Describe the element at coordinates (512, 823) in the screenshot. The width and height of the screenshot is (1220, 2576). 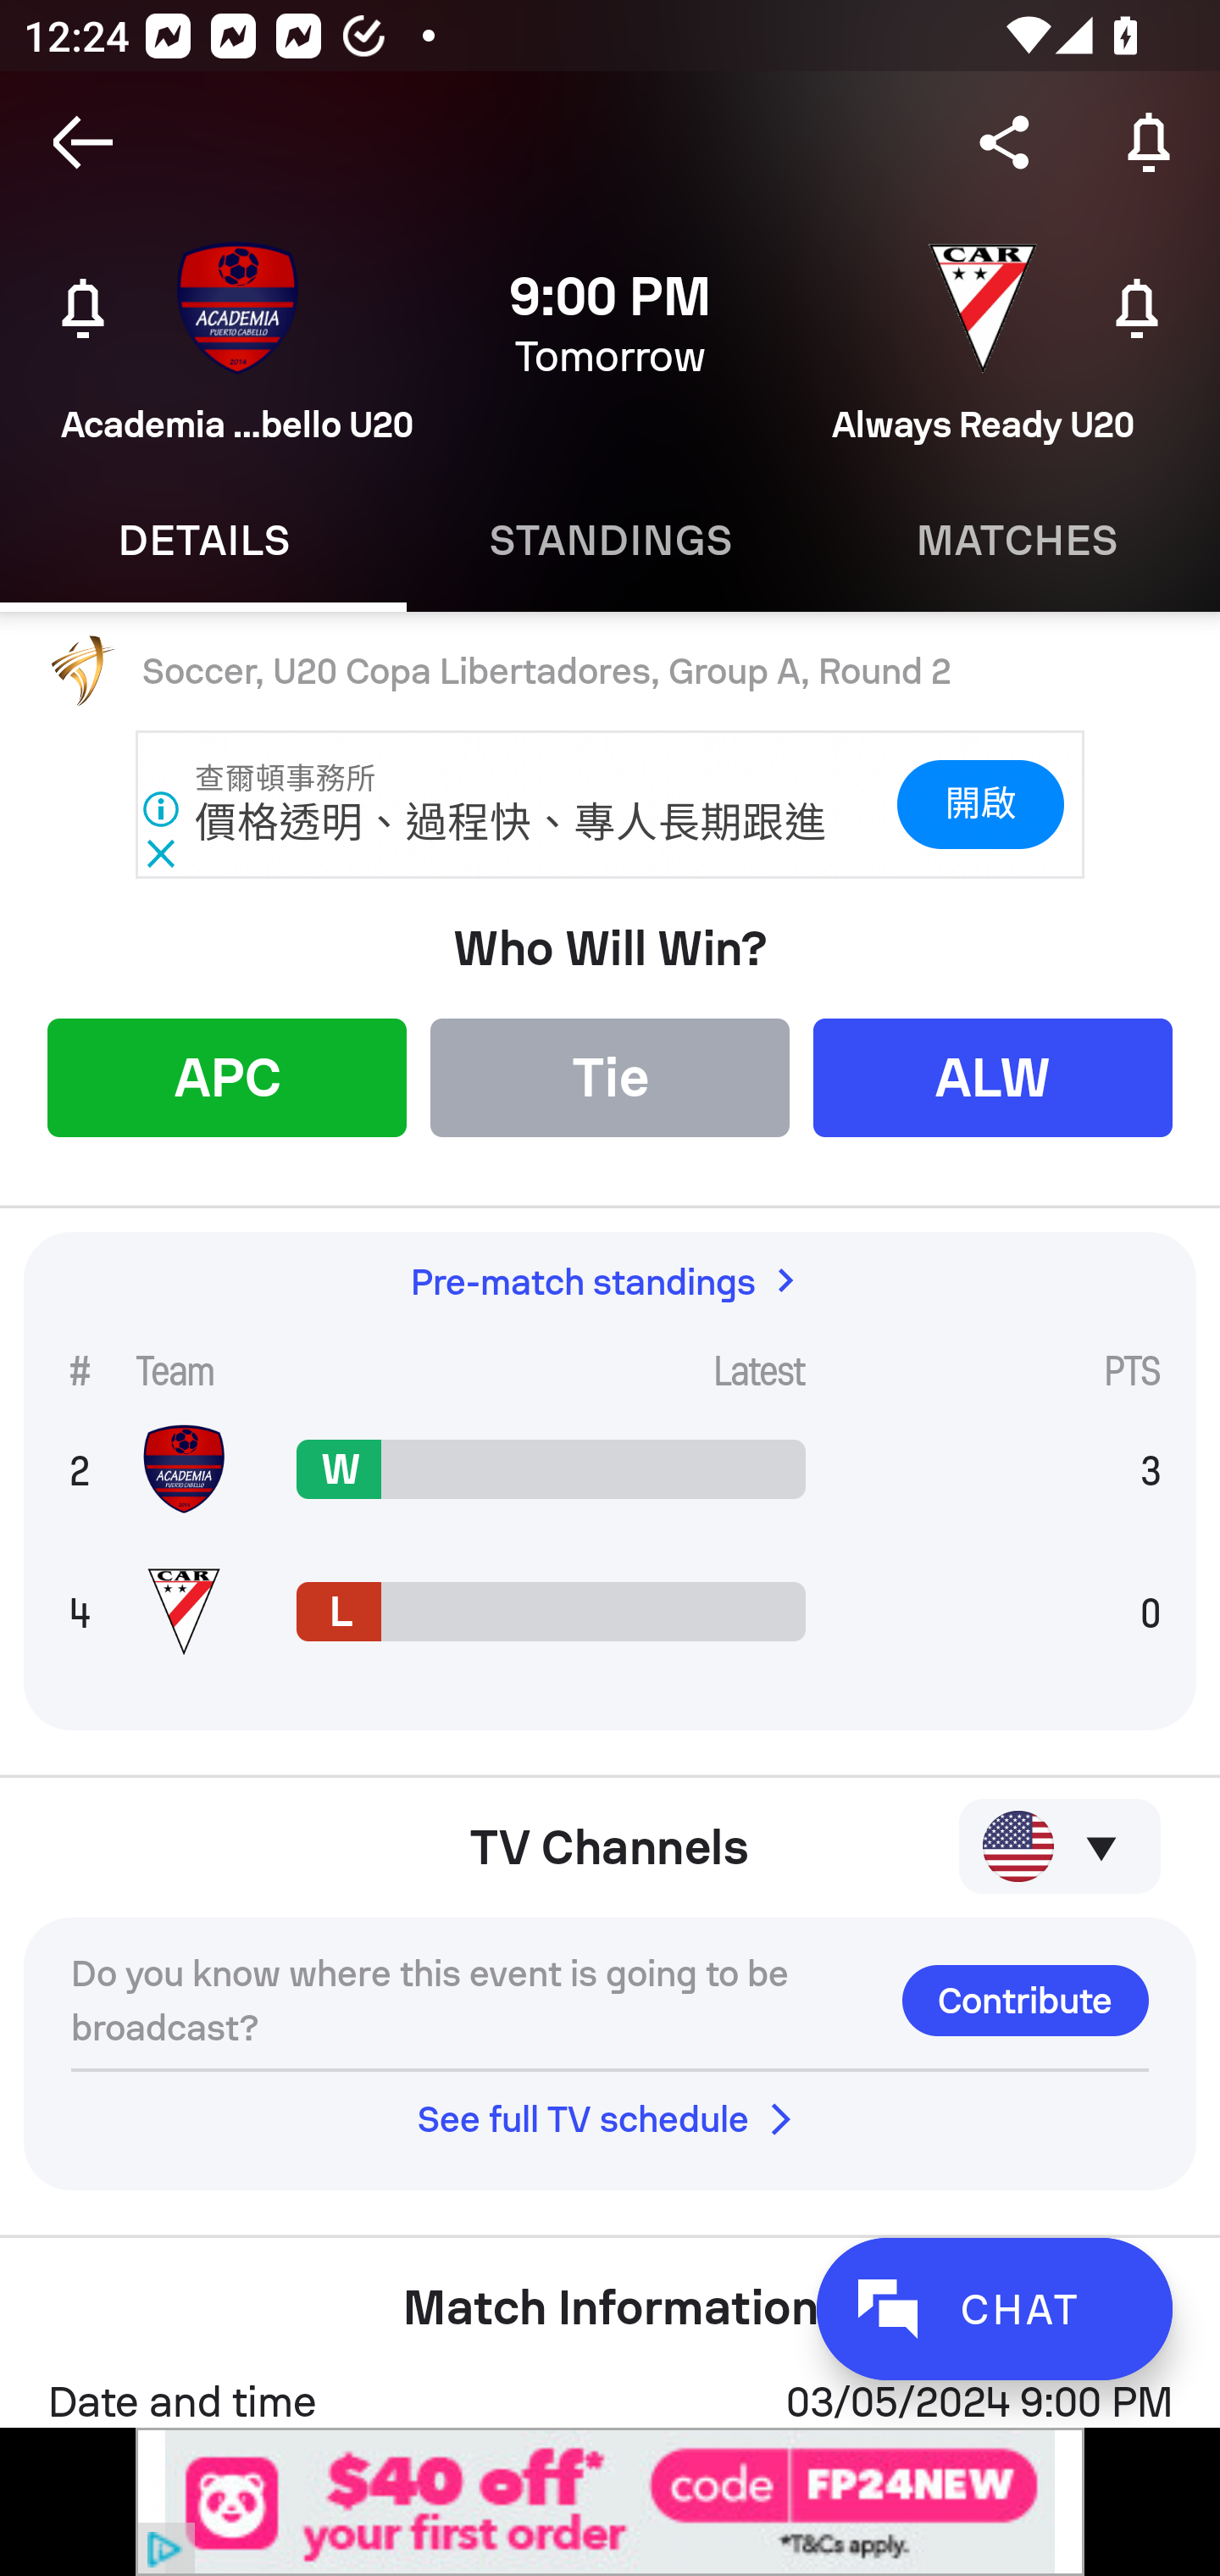
I see `價格透明、過程快、專人長期跟進` at that location.